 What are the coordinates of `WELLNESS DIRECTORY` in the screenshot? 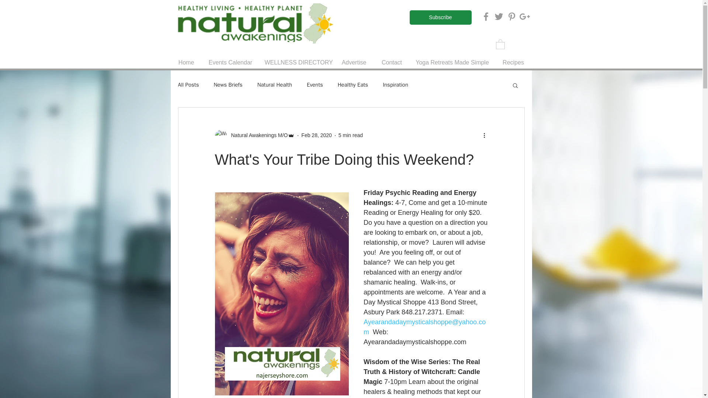 It's located at (296, 62).